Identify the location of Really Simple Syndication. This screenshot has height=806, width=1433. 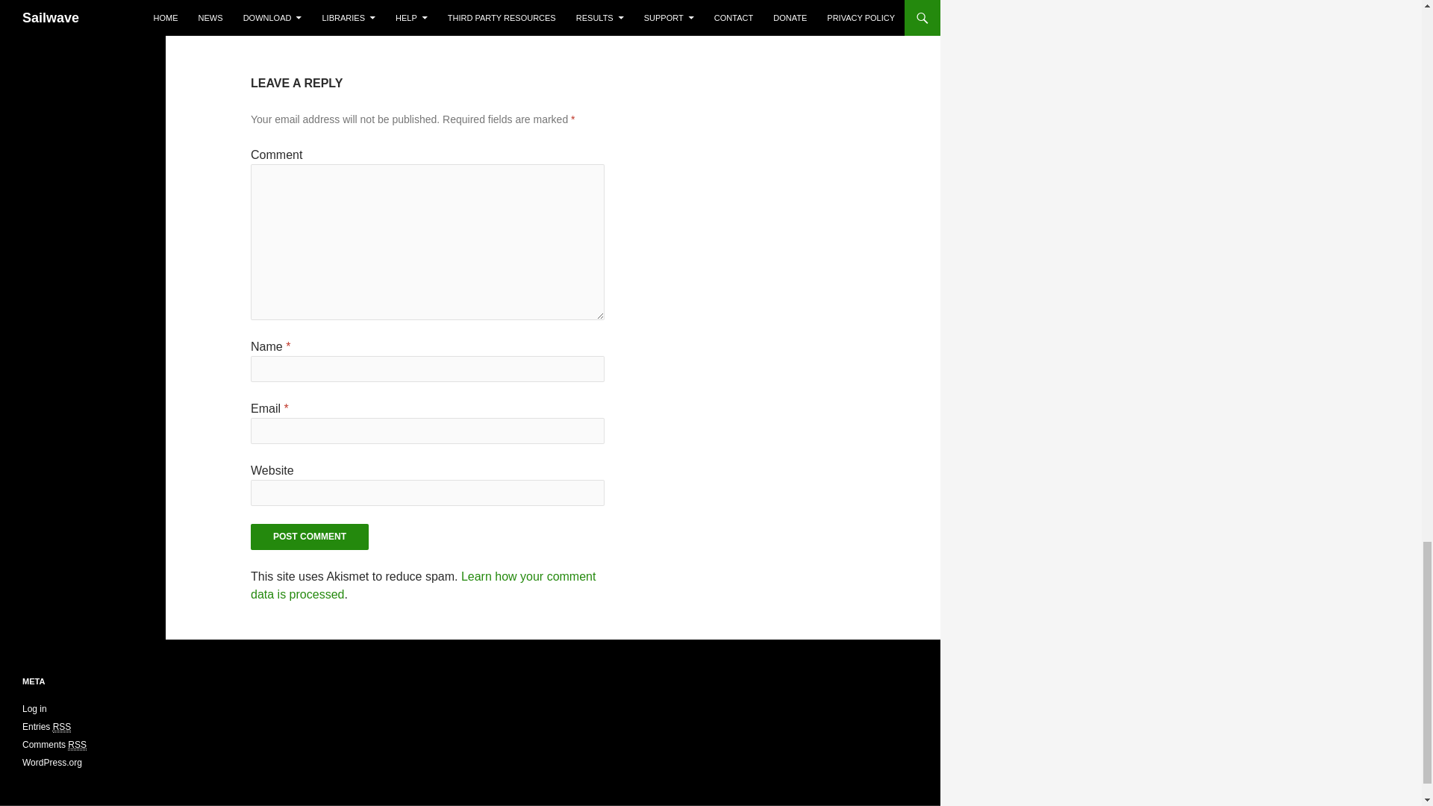
(76, 745).